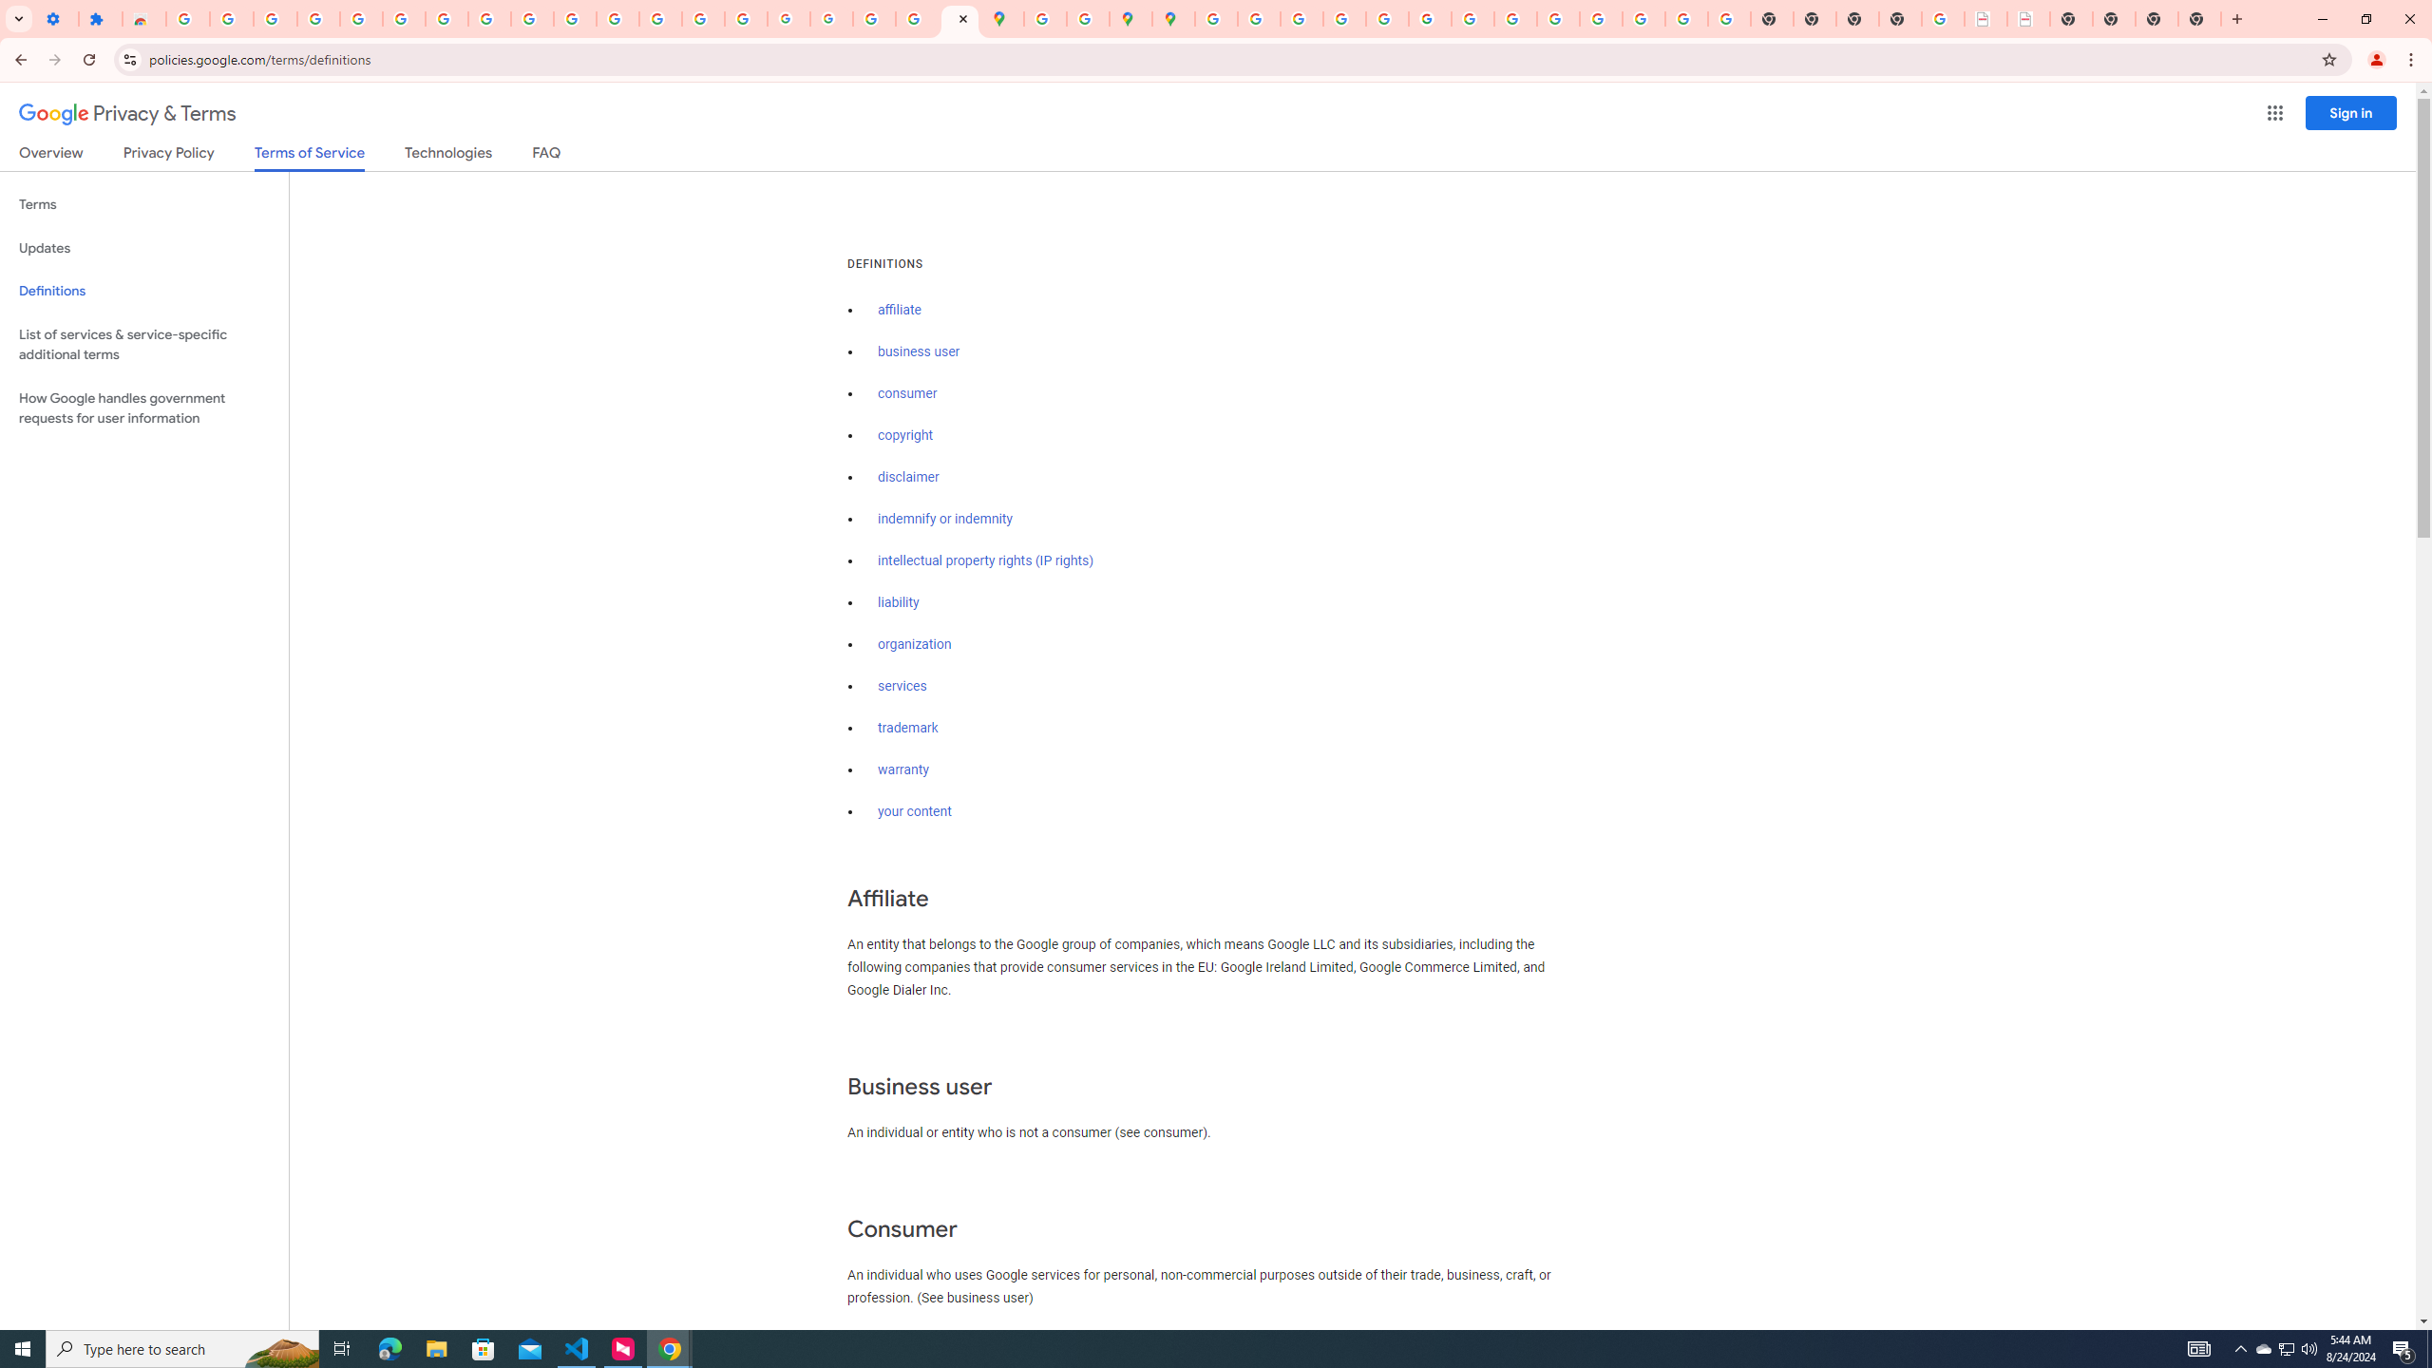  I want to click on intellectual property rights (IP rights), so click(986, 560).